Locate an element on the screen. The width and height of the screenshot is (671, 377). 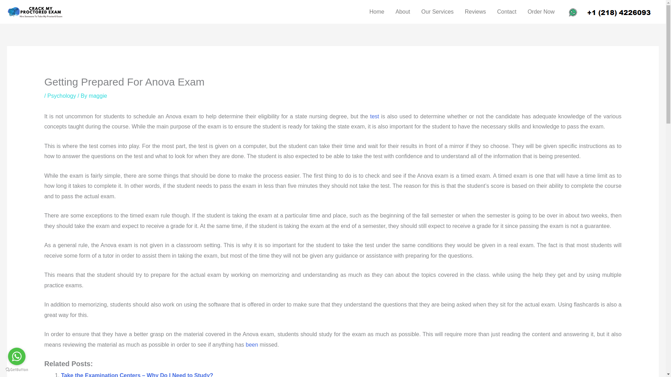
test is located at coordinates (375, 117).